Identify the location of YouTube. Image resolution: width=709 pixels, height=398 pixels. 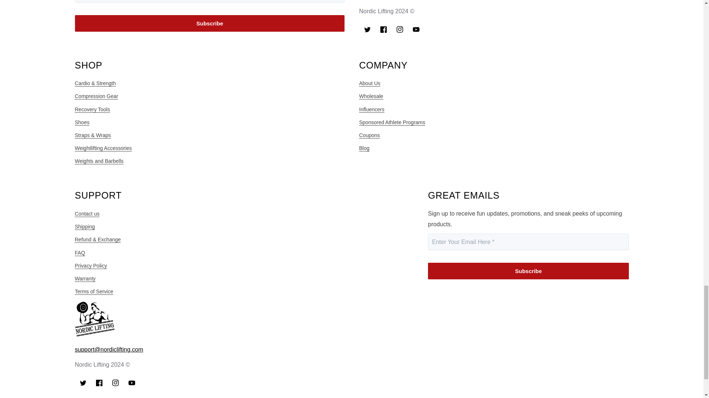
(416, 29).